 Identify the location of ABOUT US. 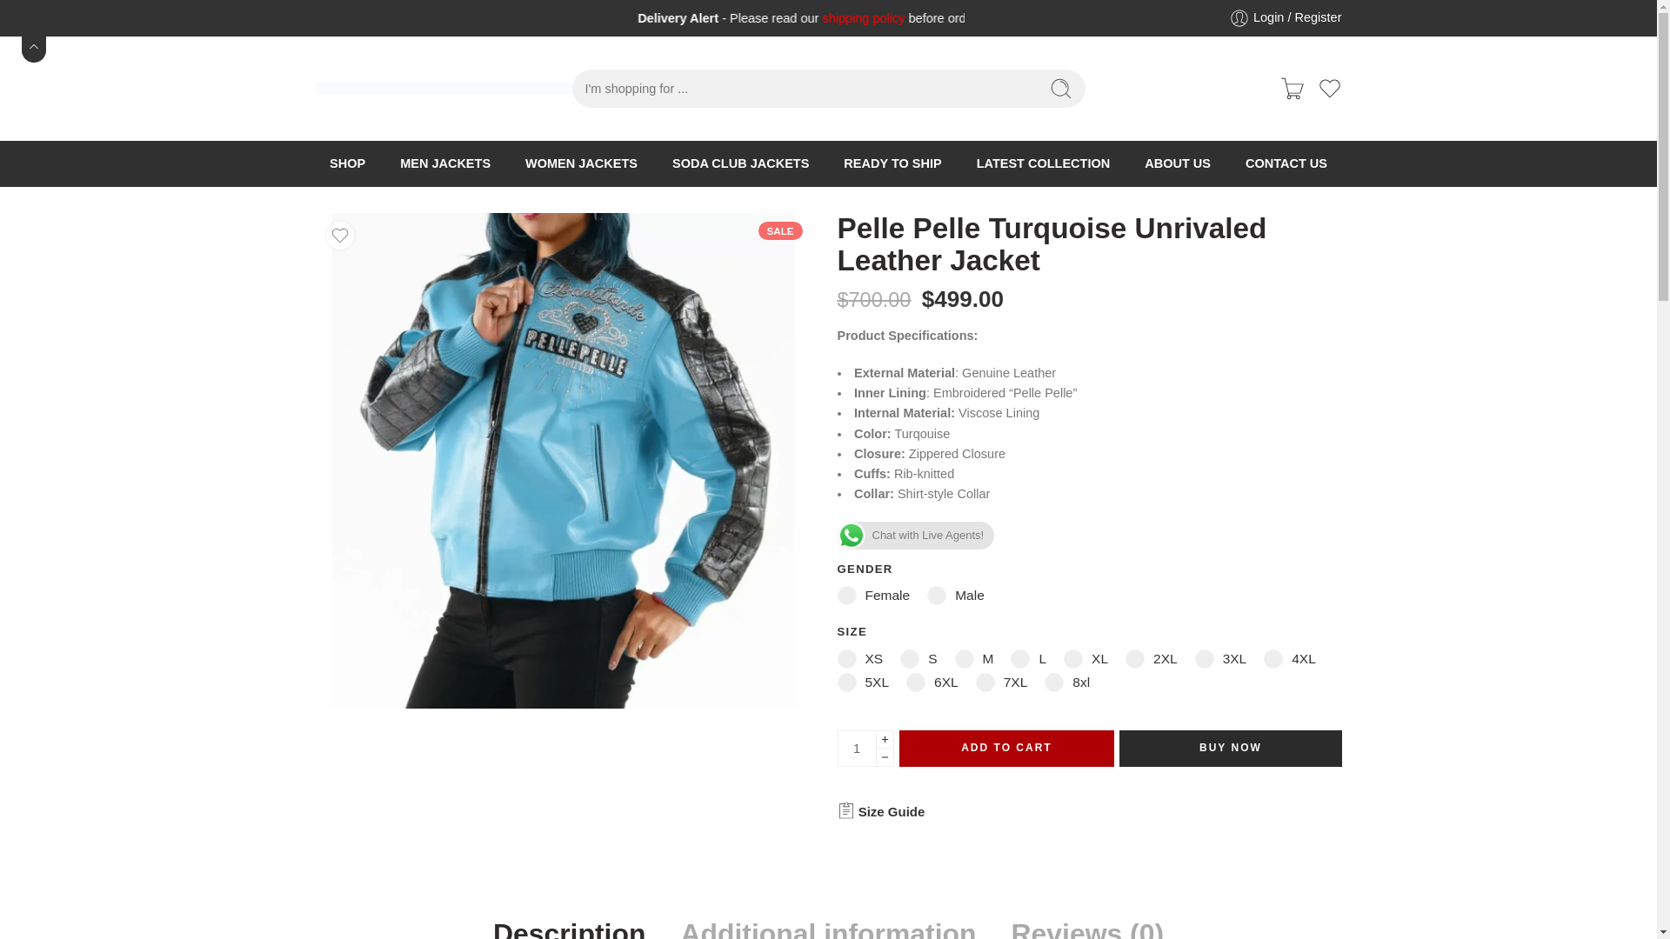
(1178, 163).